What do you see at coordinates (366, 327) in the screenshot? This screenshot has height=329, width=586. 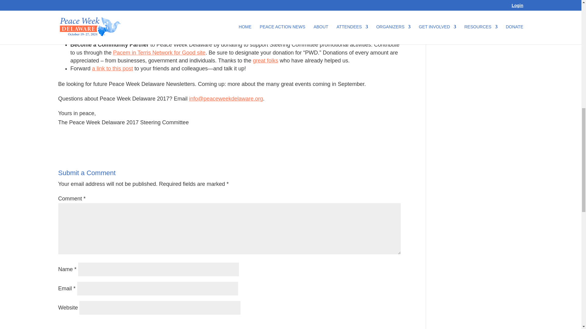 I see `Submit Comment` at bounding box center [366, 327].